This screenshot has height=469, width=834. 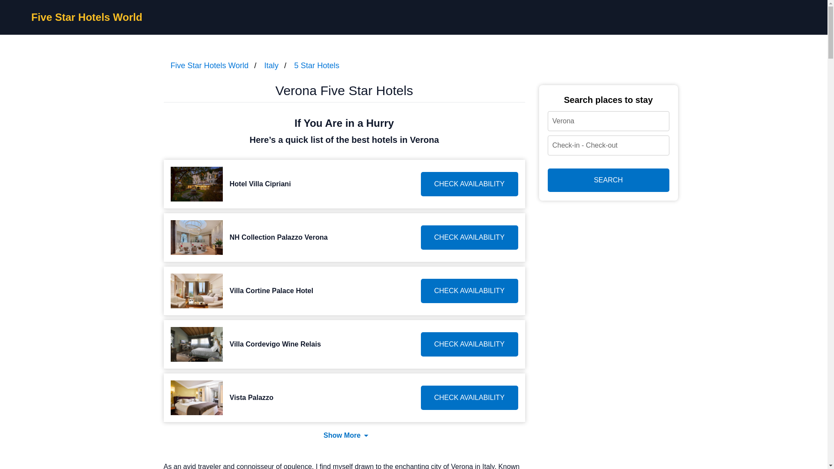 What do you see at coordinates (317, 65) in the screenshot?
I see `5 Star Hotels` at bounding box center [317, 65].